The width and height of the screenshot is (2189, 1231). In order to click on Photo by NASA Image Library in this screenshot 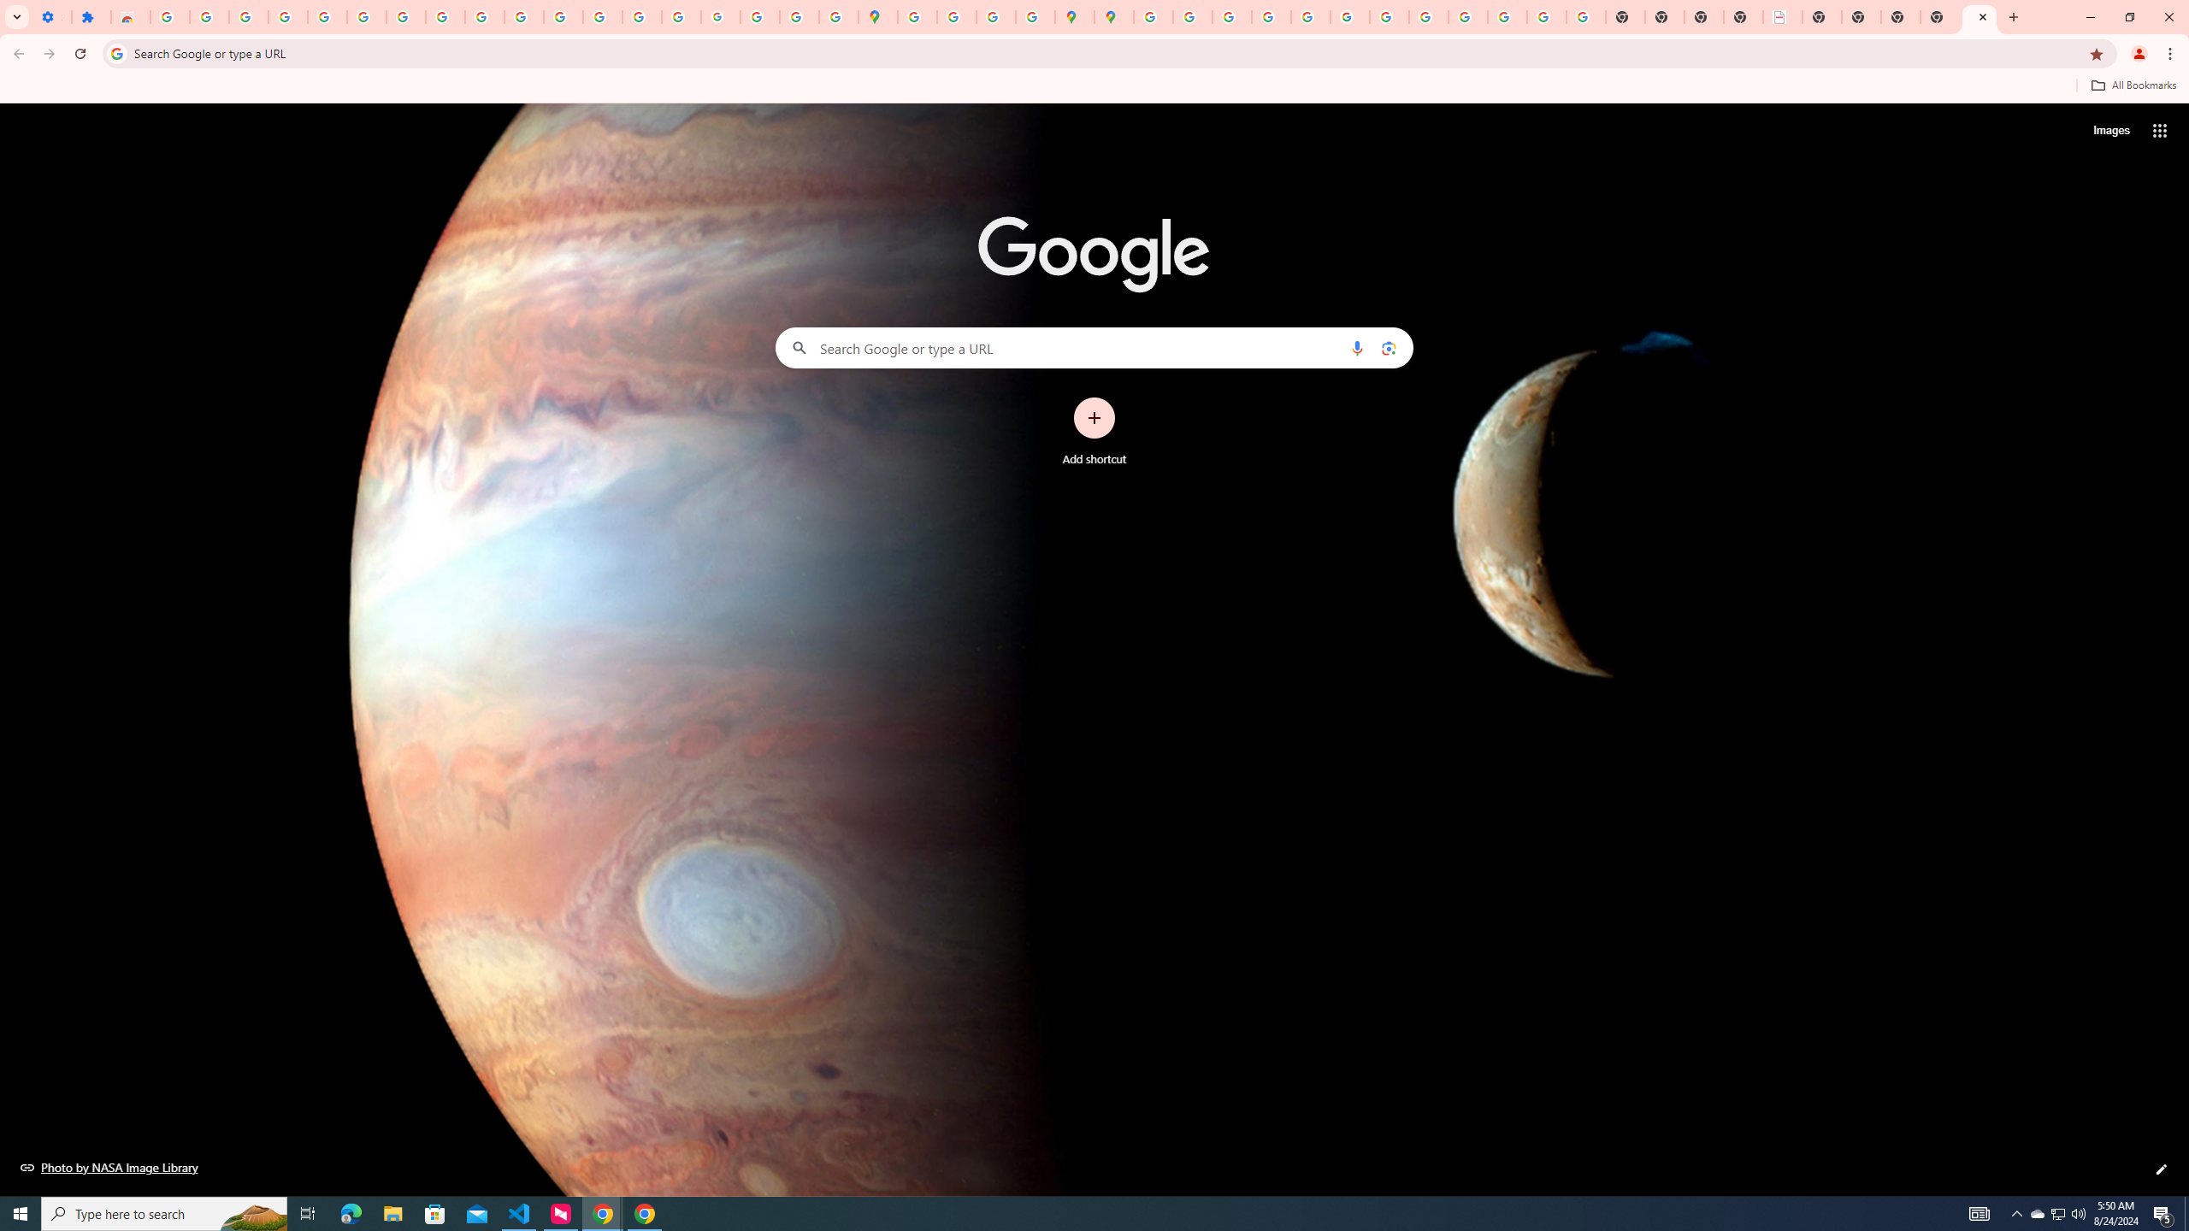, I will do `click(109, 1167)`.